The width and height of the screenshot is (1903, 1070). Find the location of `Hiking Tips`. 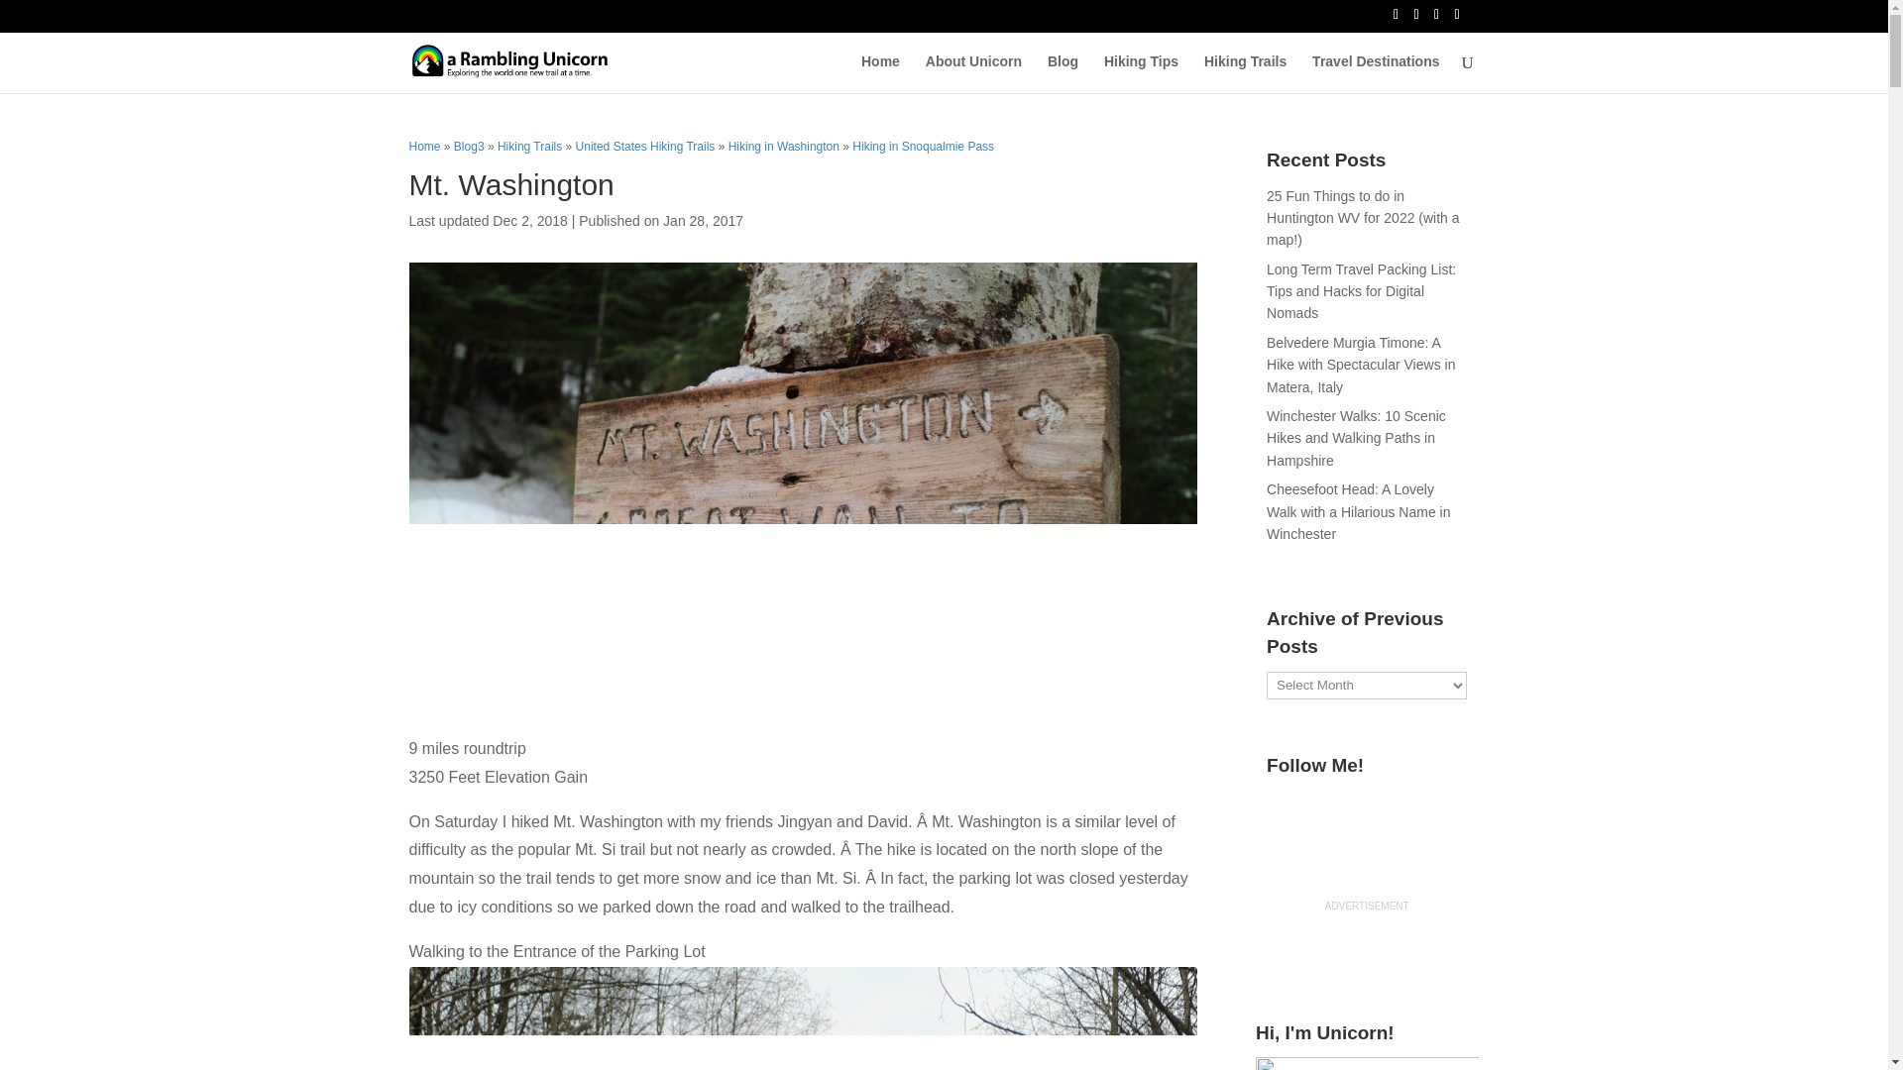

Hiking Tips is located at coordinates (1140, 73).